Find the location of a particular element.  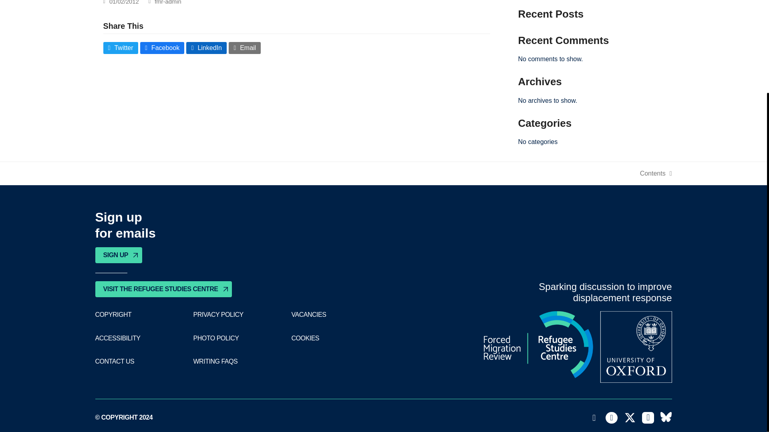

LinkedIn is located at coordinates (115, 362).